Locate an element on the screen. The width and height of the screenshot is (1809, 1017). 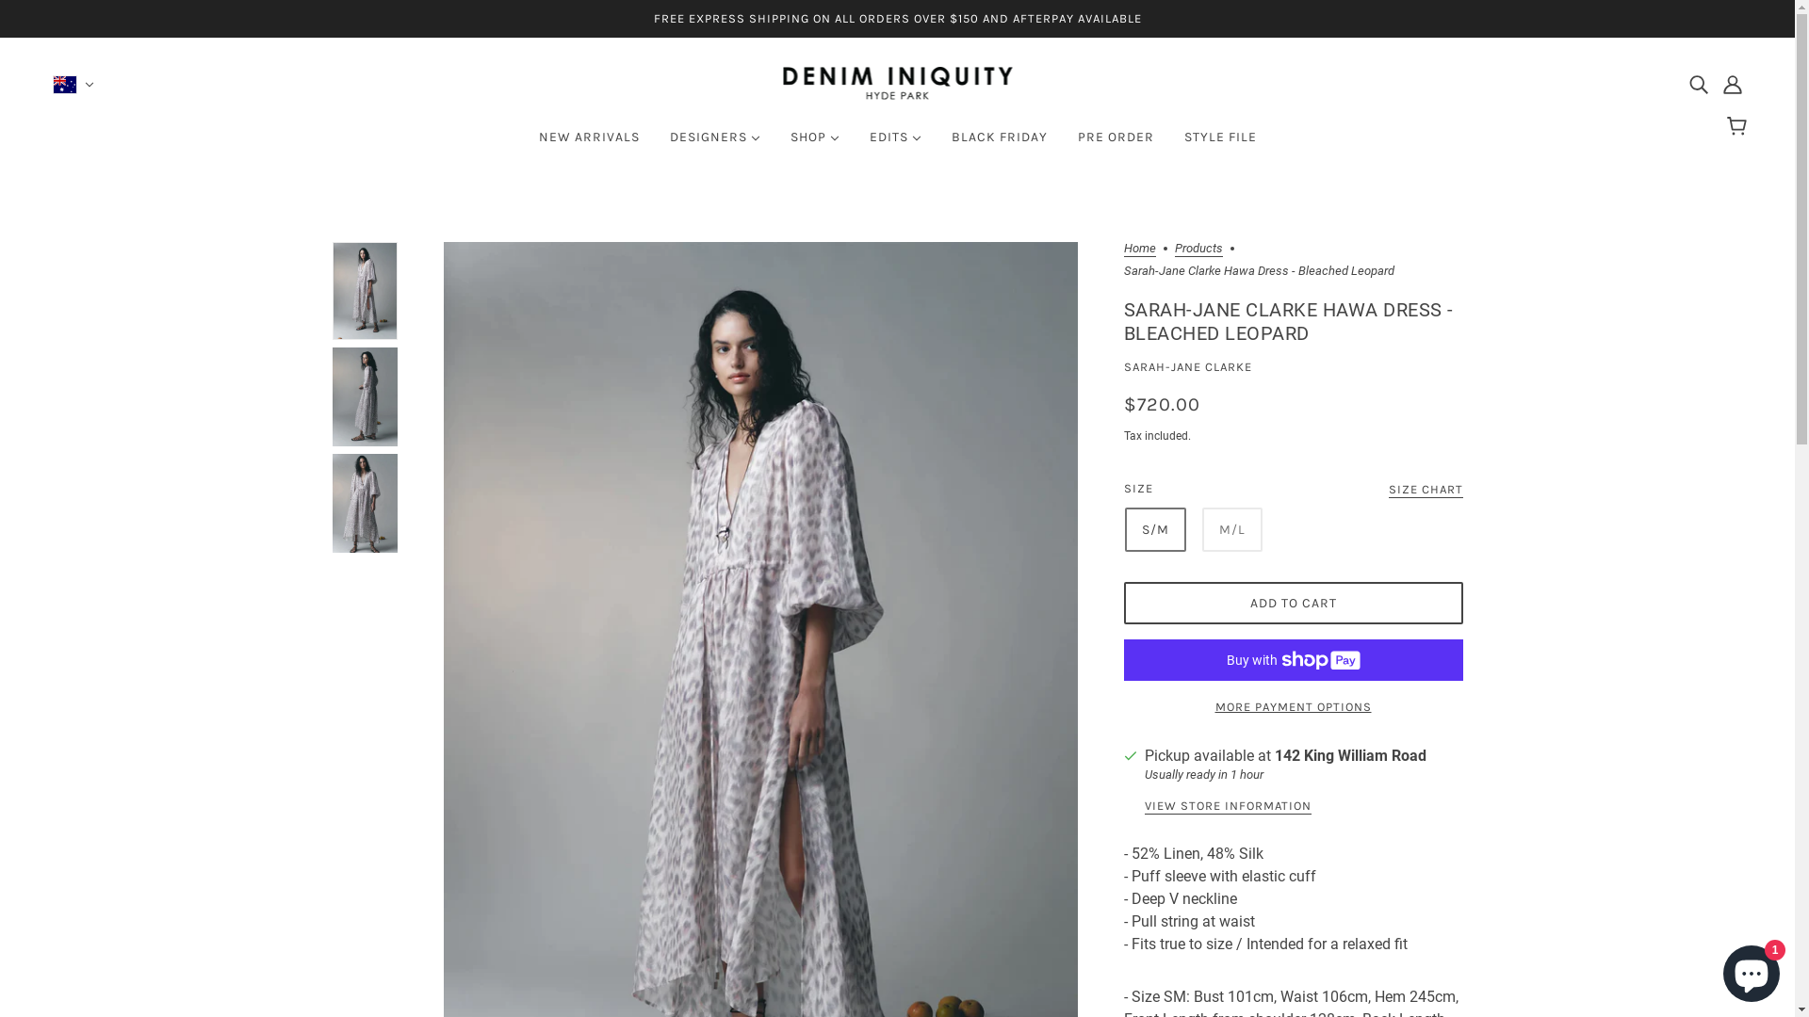
BLACK FRIDAY is located at coordinates (1000, 145).